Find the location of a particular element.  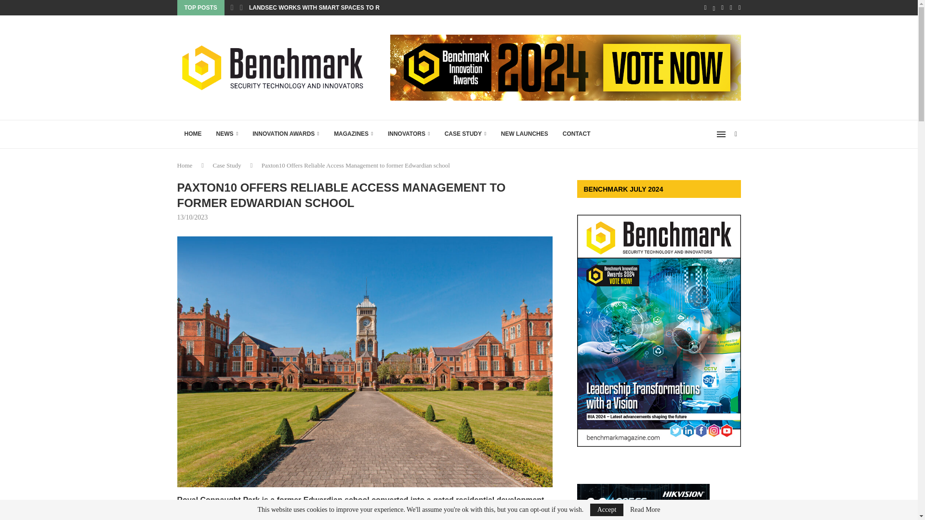

LANDSEC WORKS WITH SMART SPACES TO ROLL OUT... is located at coordinates (329, 8).